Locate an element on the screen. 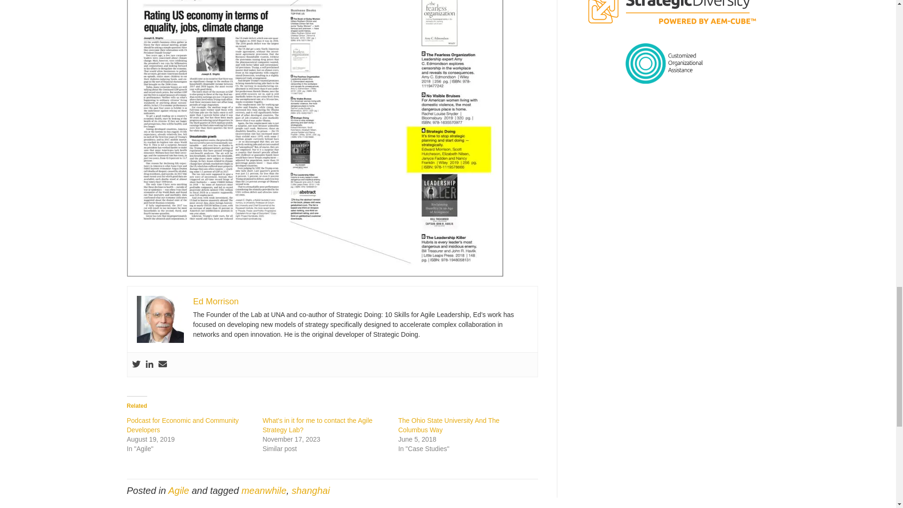  The Ohio State University And The Columbus Way is located at coordinates (449, 425).